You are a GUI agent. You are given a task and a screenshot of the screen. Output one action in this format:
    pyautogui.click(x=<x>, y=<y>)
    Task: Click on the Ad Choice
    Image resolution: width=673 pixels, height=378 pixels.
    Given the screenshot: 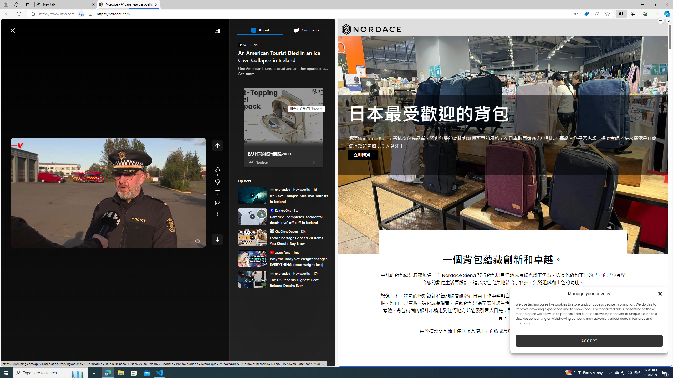 What is the action you would take?
    pyautogui.click(x=314, y=162)
    